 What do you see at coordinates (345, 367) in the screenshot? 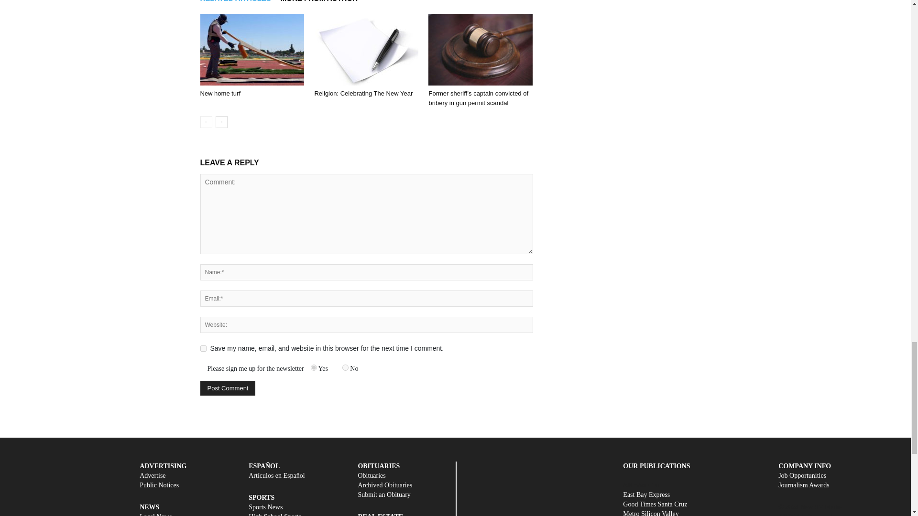
I see `No` at bounding box center [345, 367].